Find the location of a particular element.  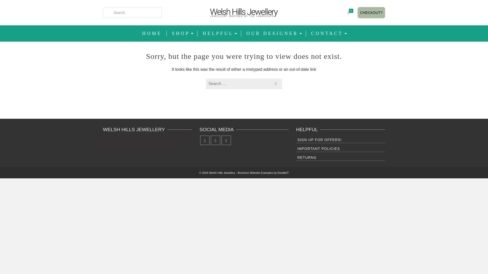

HOME is located at coordinates (152, 33).